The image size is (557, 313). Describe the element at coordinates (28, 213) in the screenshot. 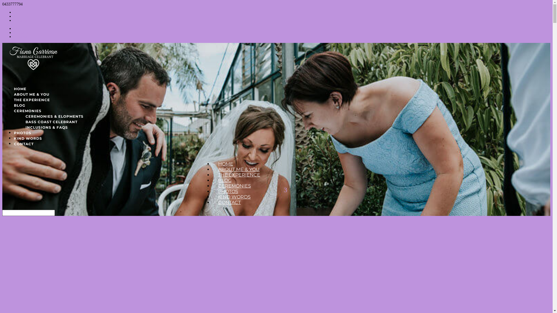

I see `Search for:` at that location.